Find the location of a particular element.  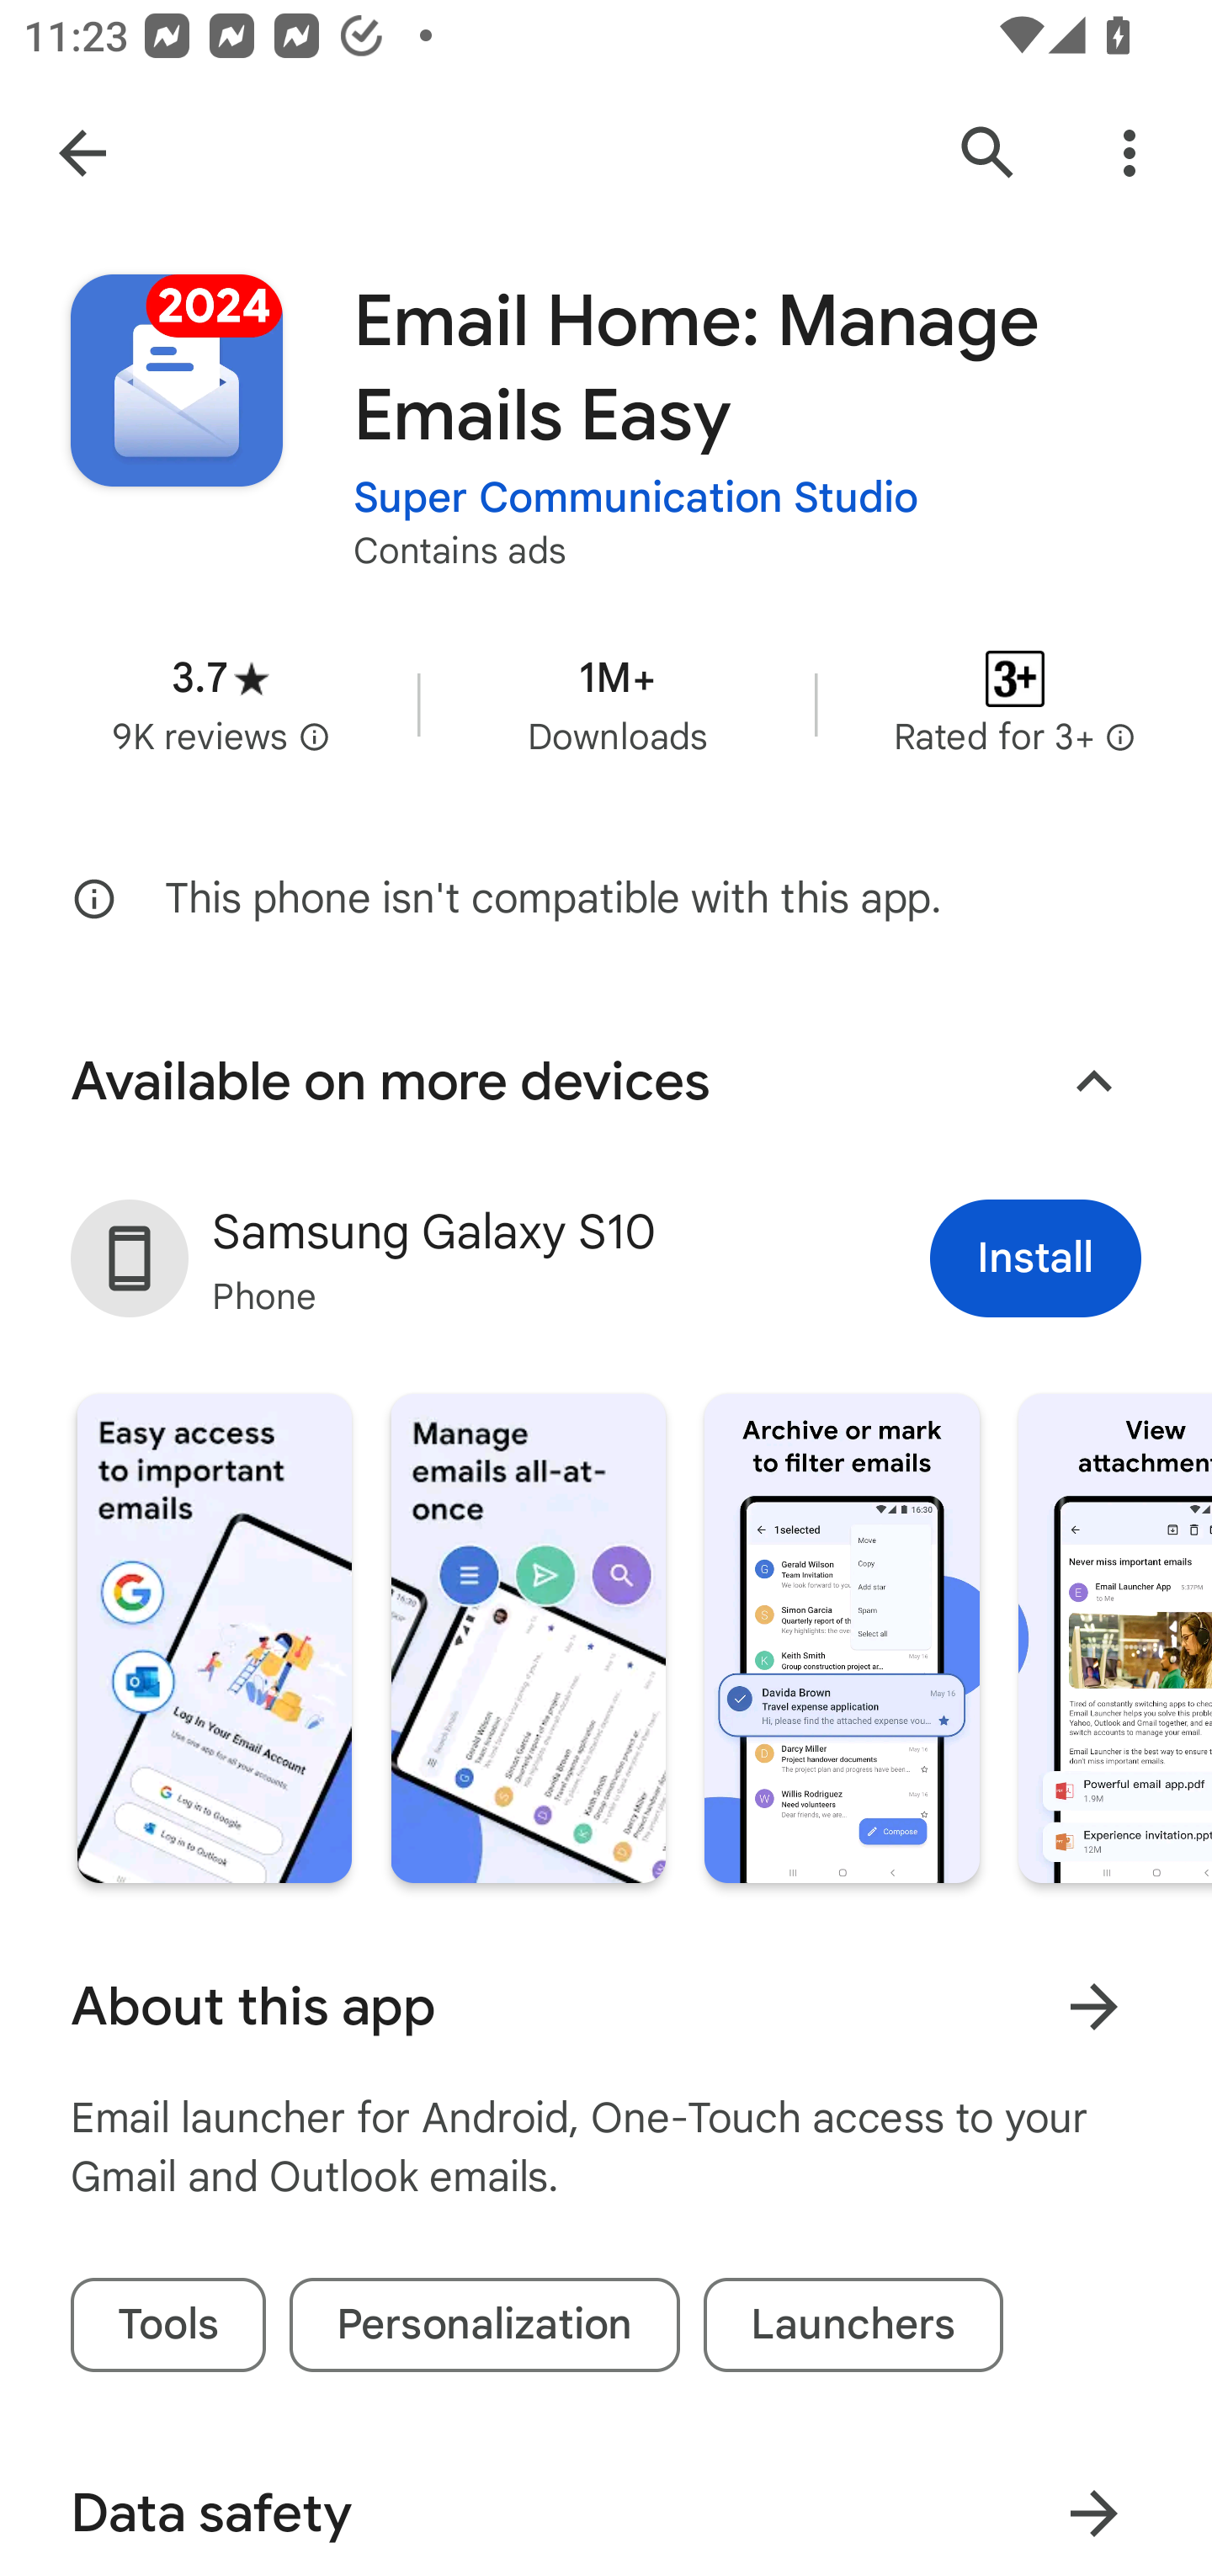

Personalization tag is located at coordinates (485, 2325).